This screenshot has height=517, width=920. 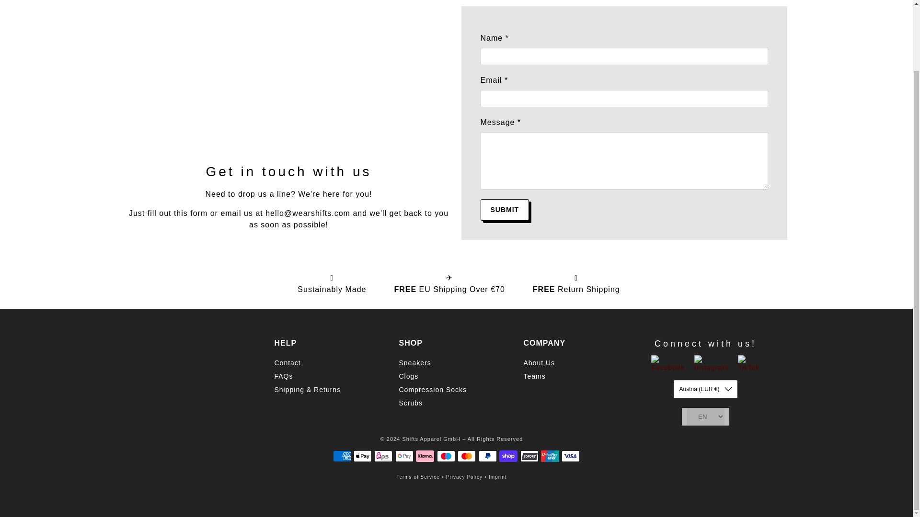 What do you see at coordinates (341, 456) in the screenshot?
I see `American Express` at bounding box center [341, 456].